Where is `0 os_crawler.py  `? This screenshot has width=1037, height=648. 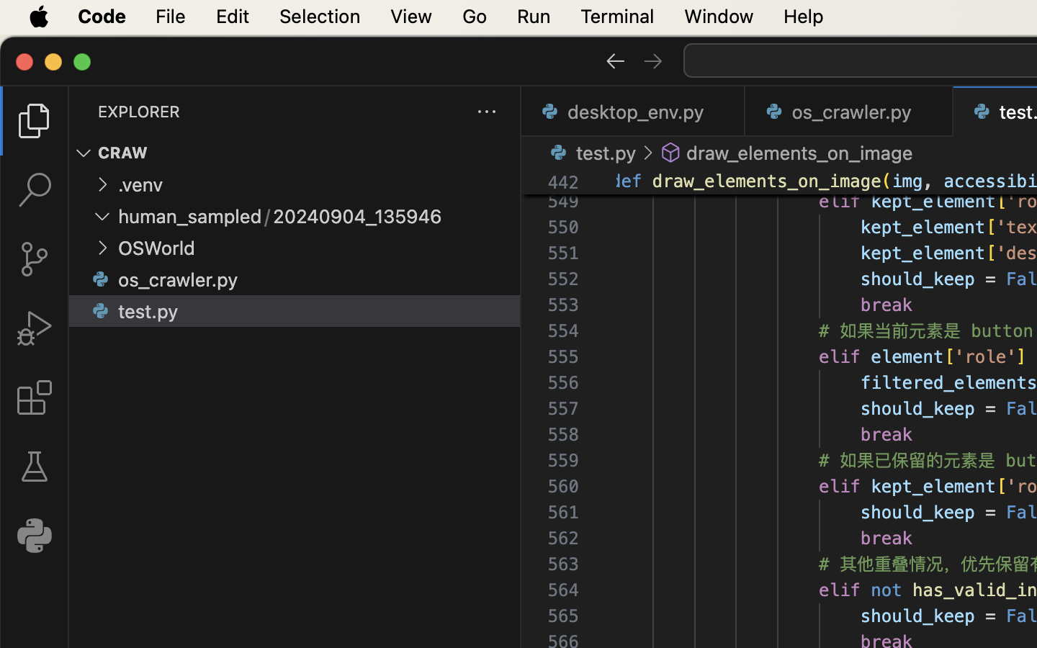
0 os_crawler.py   is located at coordinates (850, 112).